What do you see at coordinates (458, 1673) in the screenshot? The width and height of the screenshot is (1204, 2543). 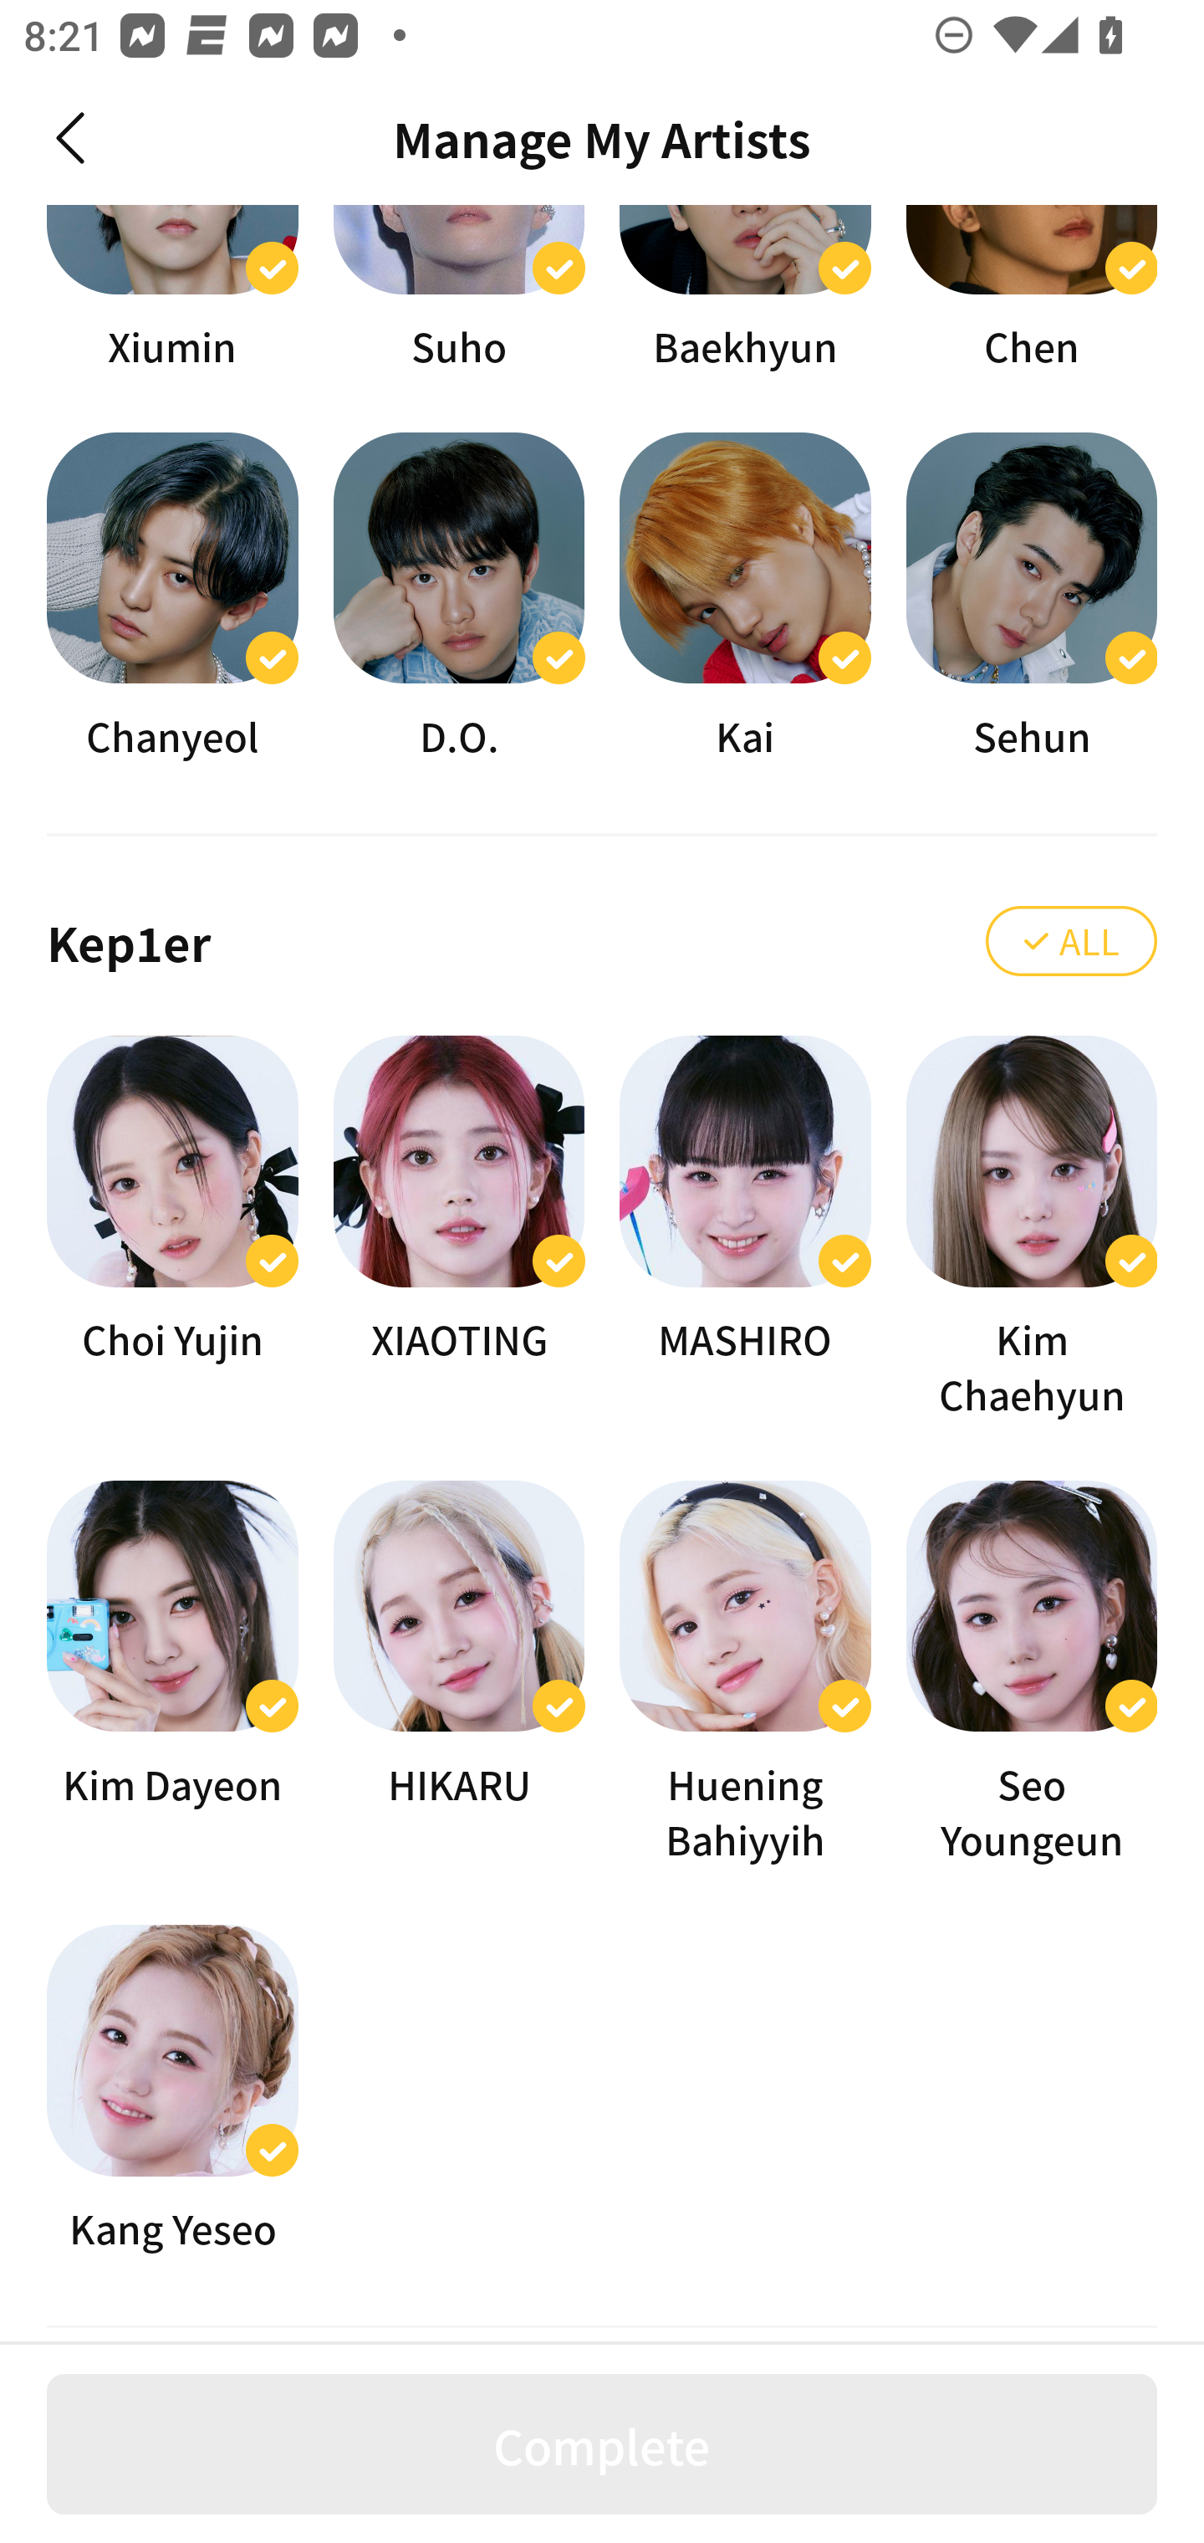 I see `HIKARU` at bounding box center [458, 1673].